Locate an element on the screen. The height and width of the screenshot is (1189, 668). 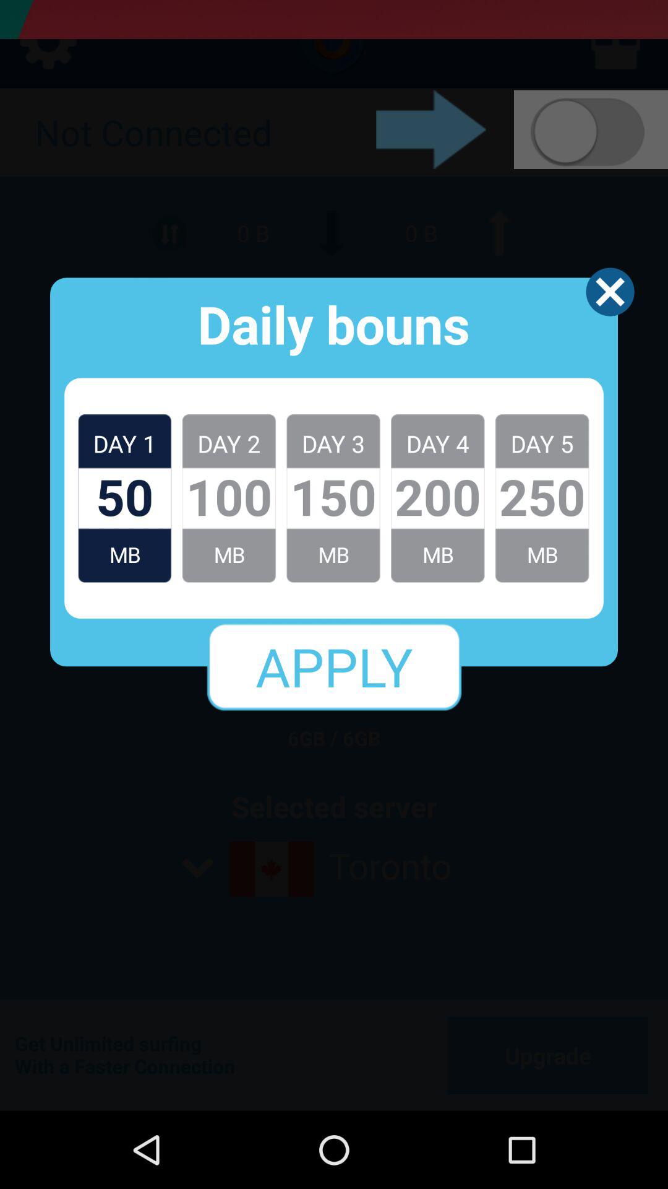
open the icon at the top right corner is located at coordinates (610, 292).